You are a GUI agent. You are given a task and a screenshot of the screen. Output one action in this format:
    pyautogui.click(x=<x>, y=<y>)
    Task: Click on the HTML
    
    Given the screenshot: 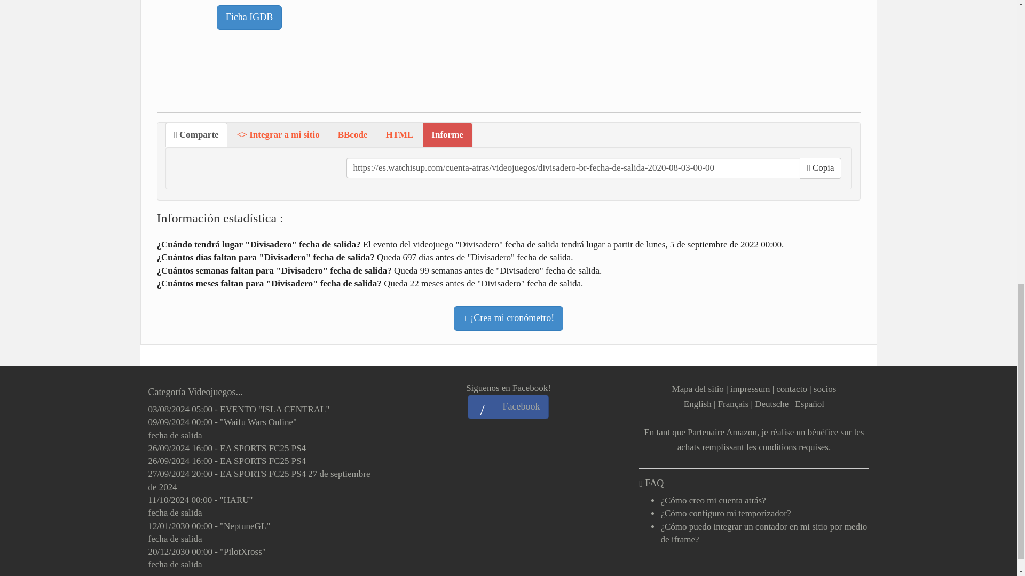 What is the action you would take?
    pyautogui.click(x=399, y=135)
    